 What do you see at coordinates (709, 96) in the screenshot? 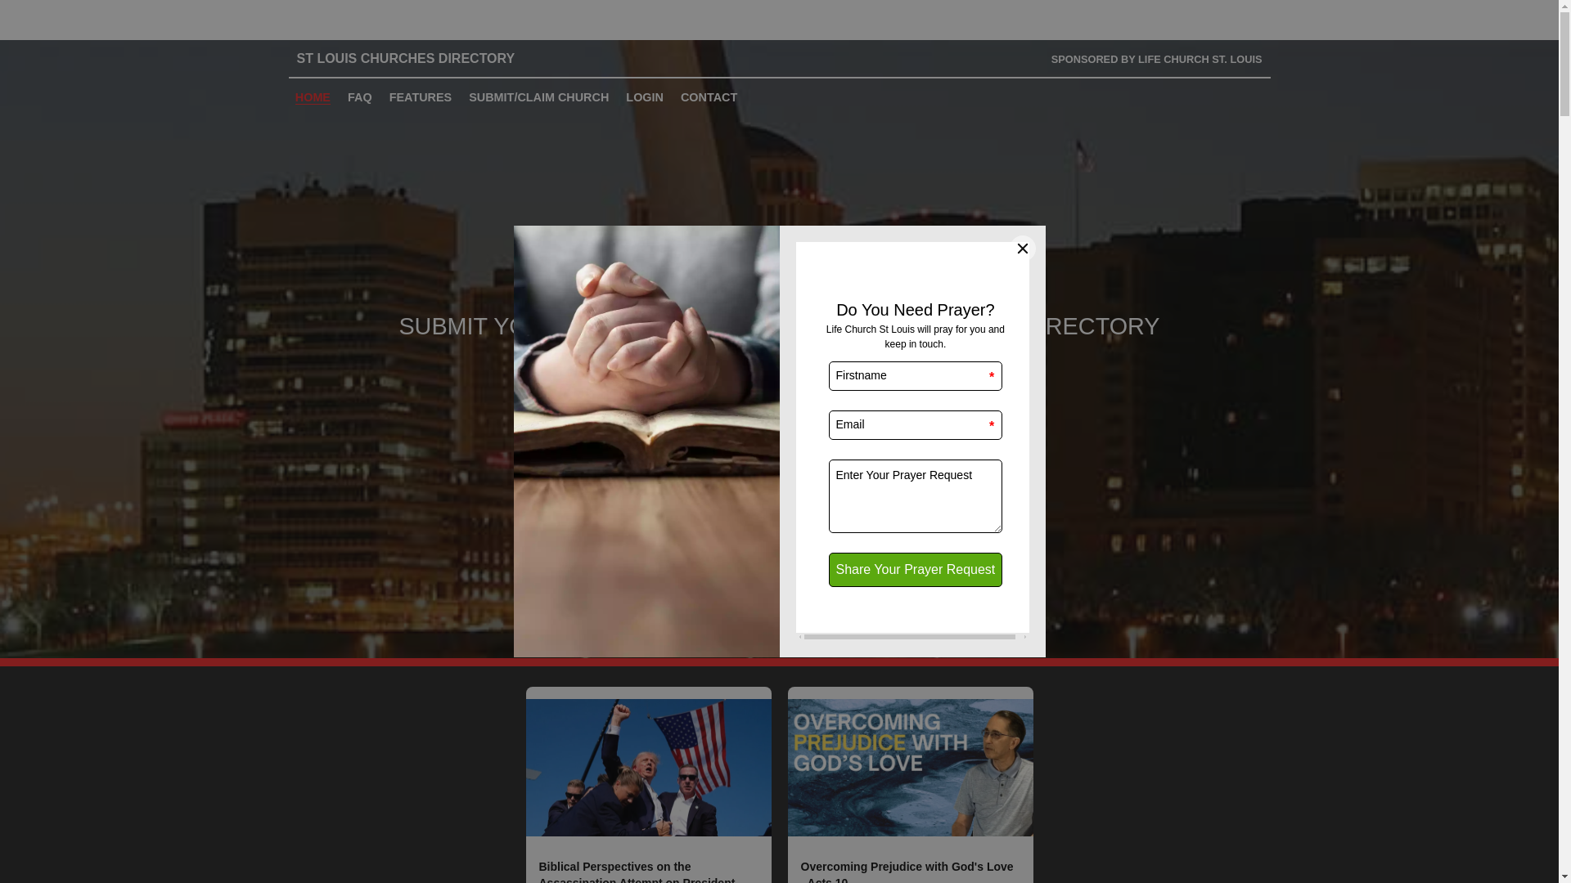
I see `CONTACT` at bounding box center [709, 96].